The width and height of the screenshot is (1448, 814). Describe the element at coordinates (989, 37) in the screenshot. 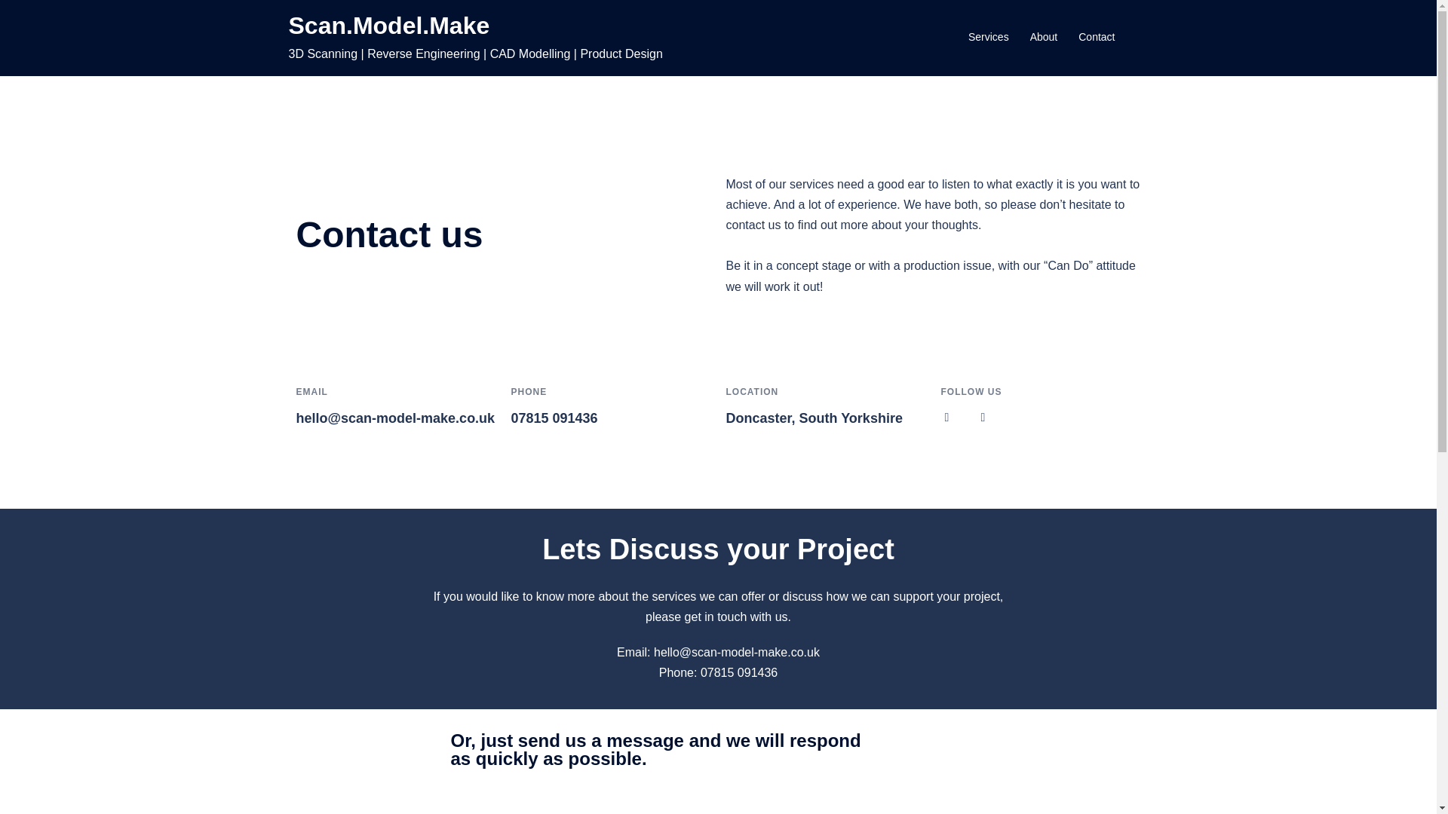

I see `Services` at that location.